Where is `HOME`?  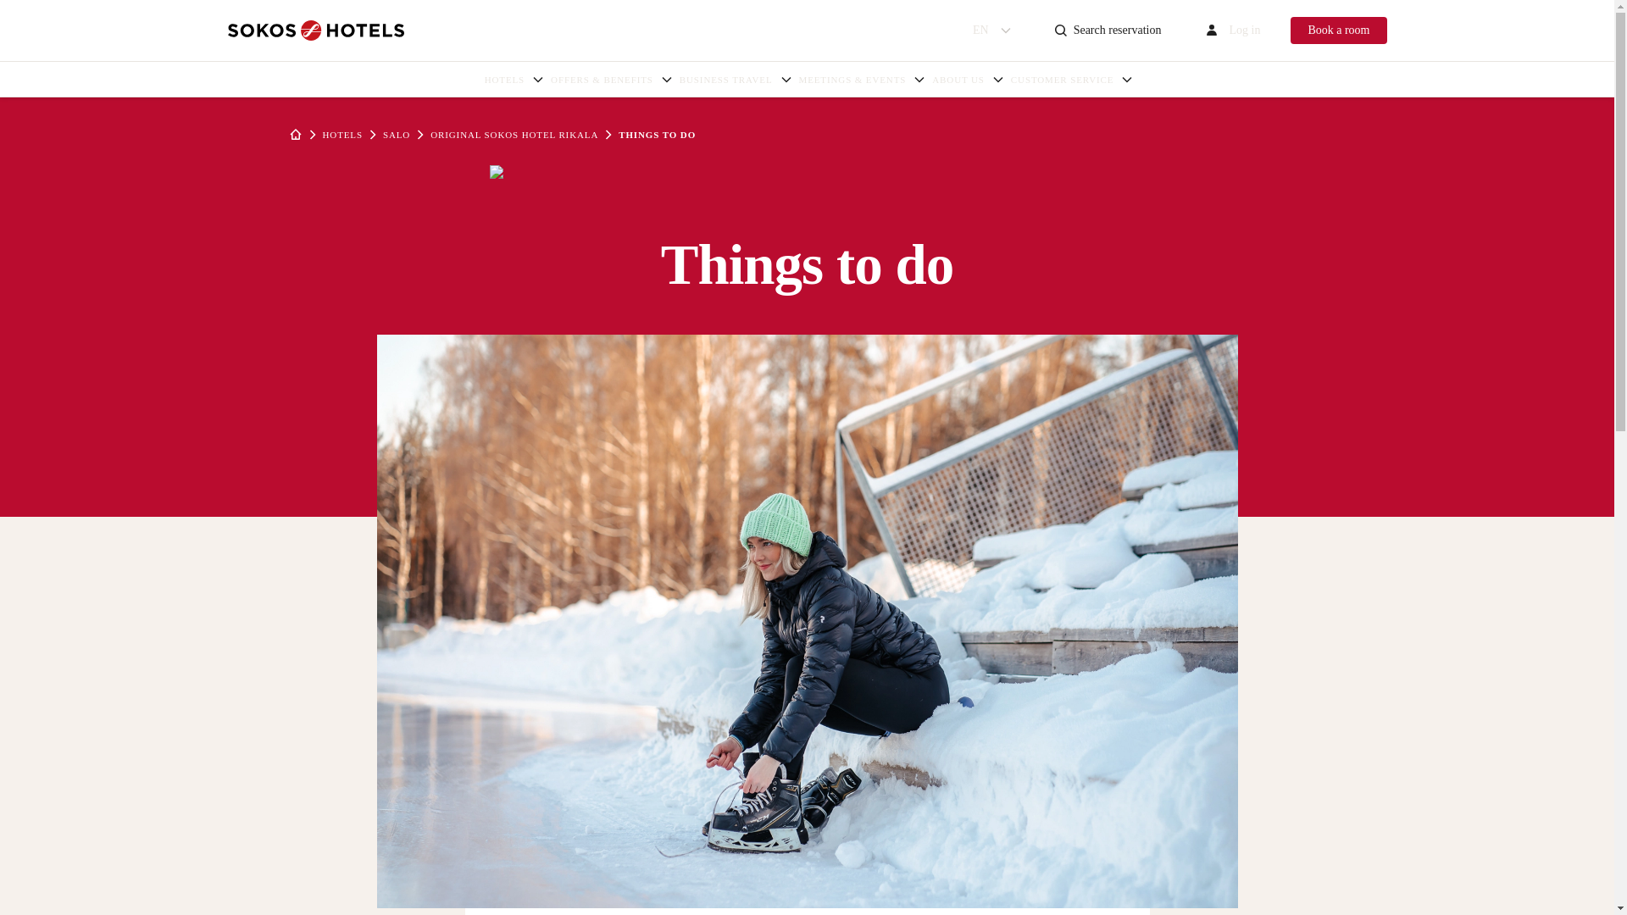
HOME is located at coordinates (1230, 30).